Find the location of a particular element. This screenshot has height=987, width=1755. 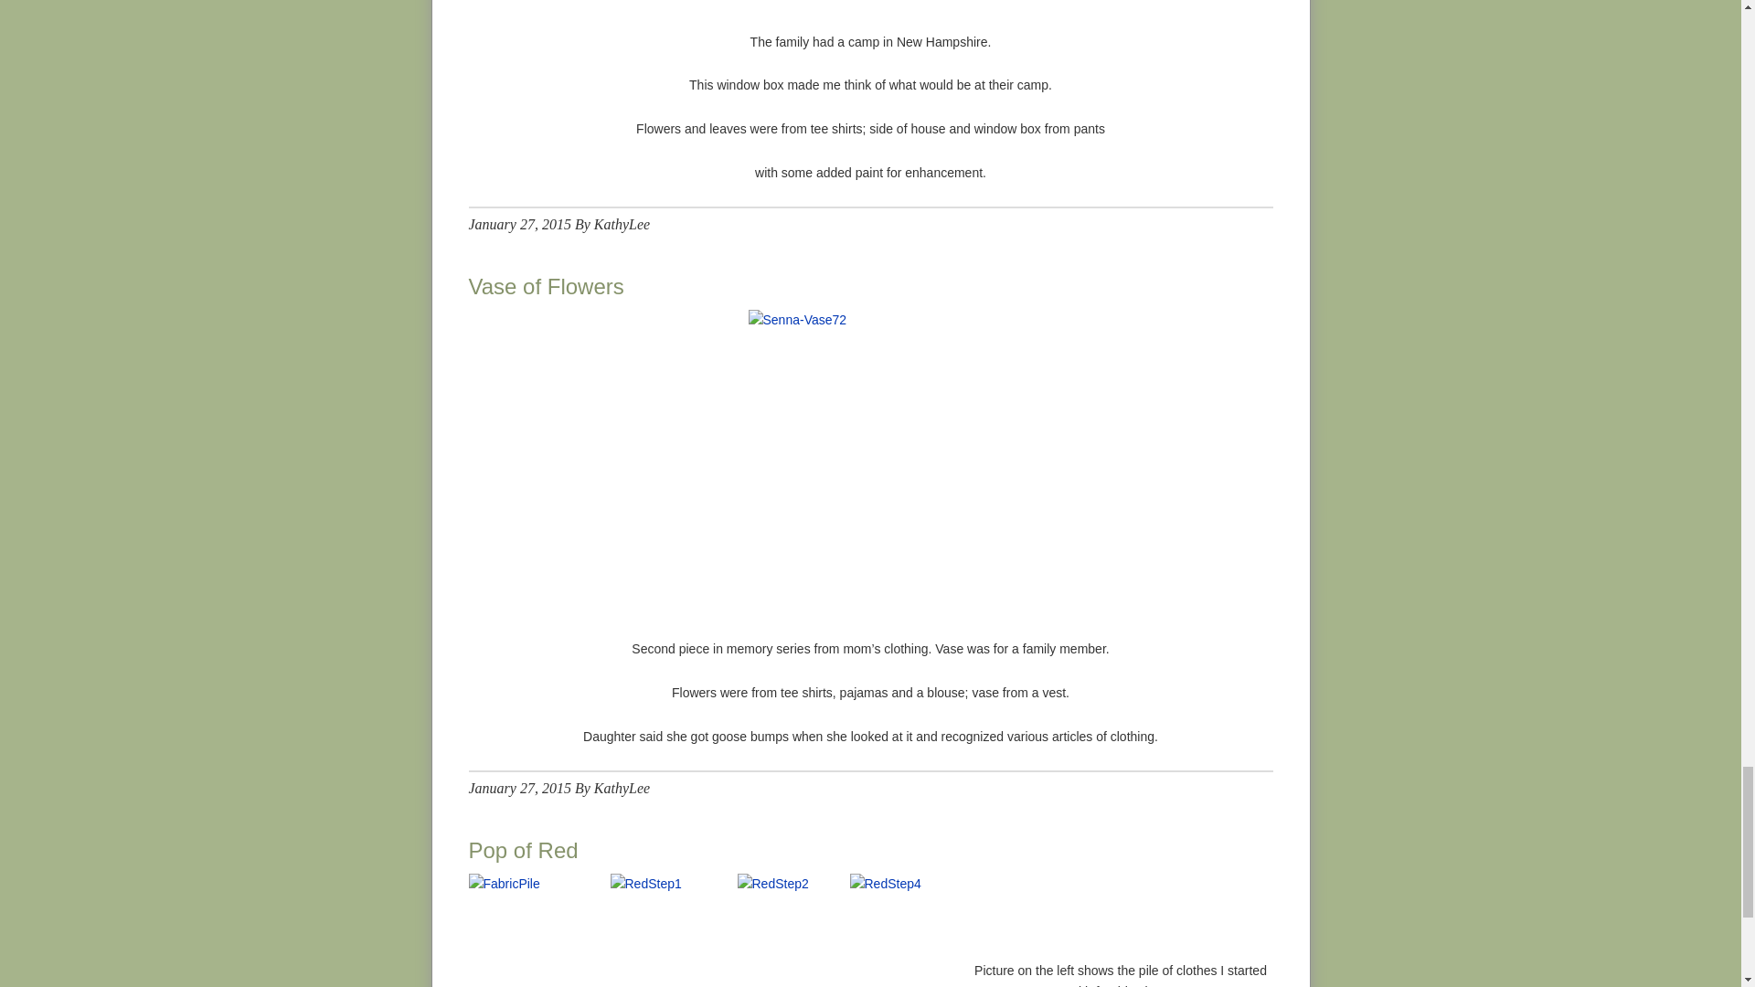

Pop of Red is located at coordinates (523, 848).